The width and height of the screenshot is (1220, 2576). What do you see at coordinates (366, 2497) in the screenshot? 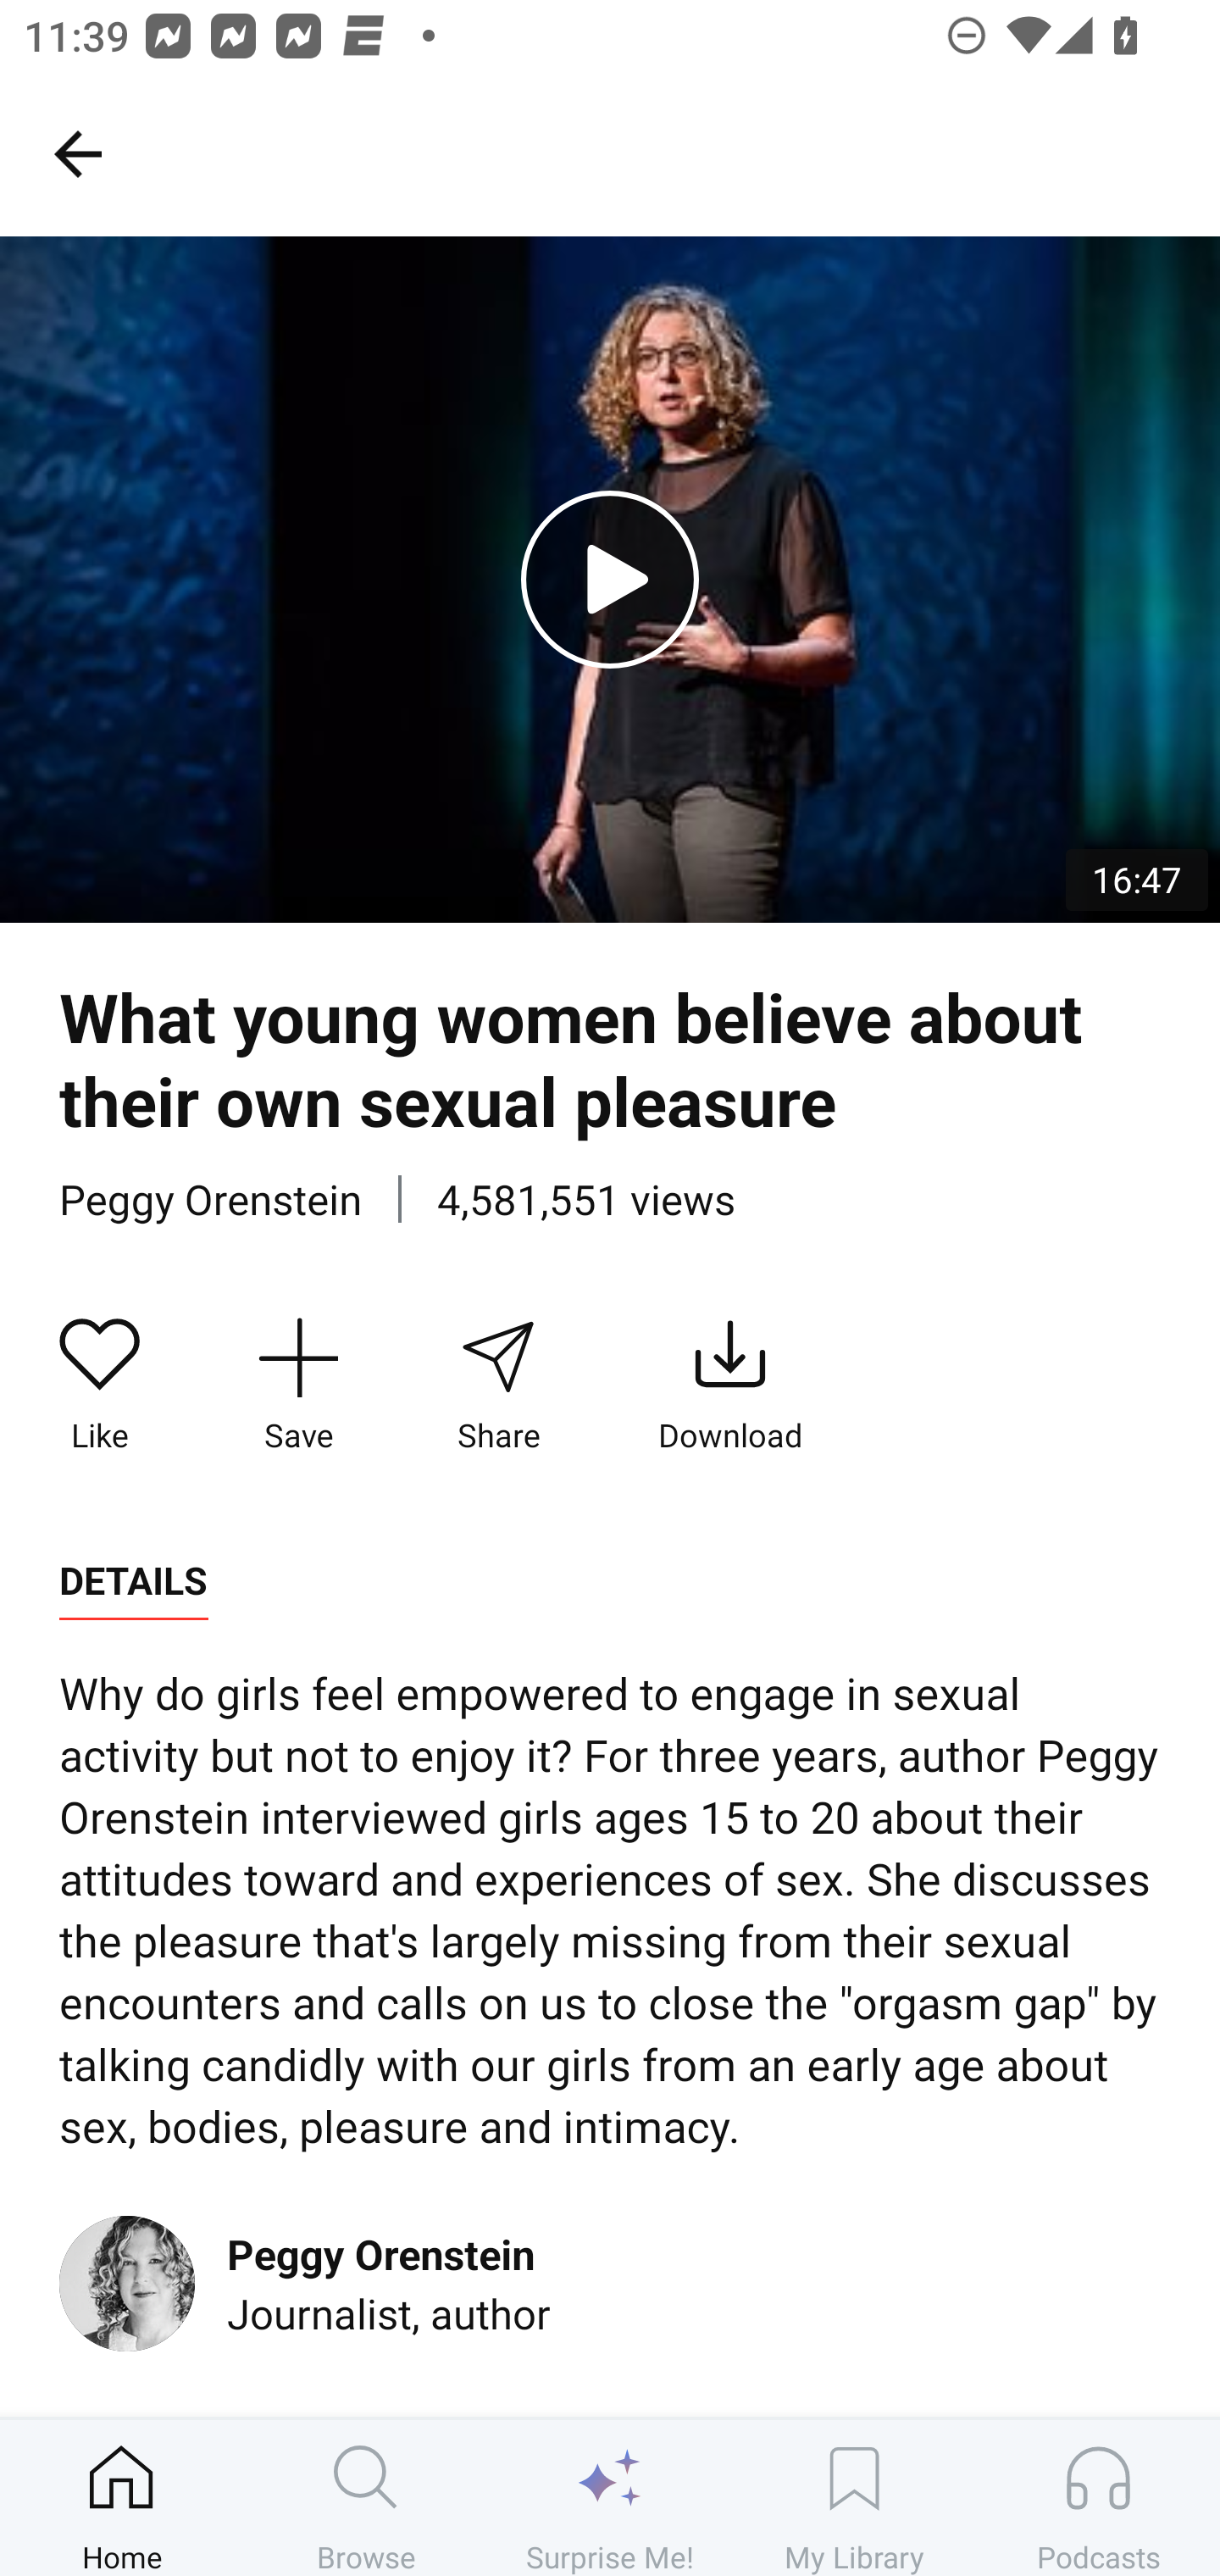
I see `Browse` at bounding box center [366, 2497].